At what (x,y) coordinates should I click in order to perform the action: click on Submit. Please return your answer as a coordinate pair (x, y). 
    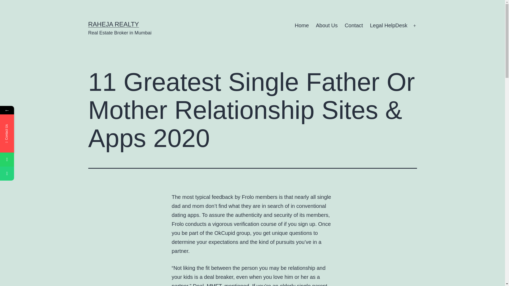
    Looking at the image, I should click on (68, 177).